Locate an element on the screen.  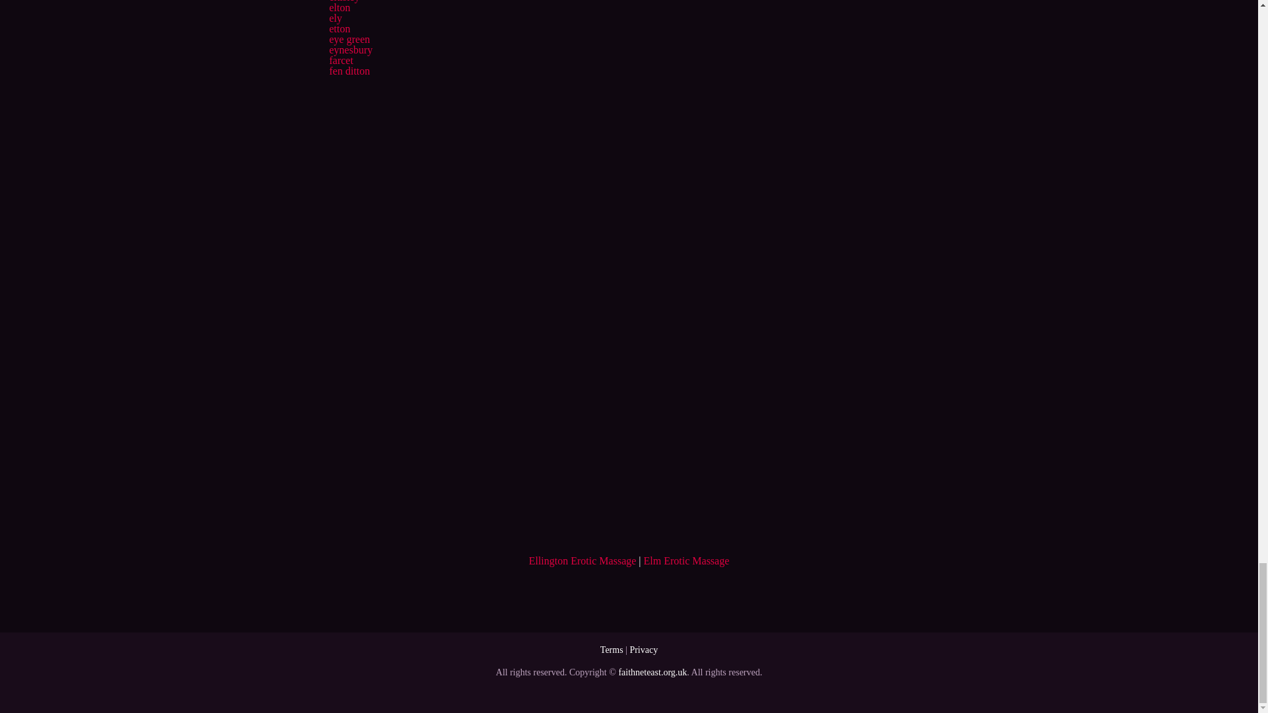
etton is located at coordinates (339, 28).